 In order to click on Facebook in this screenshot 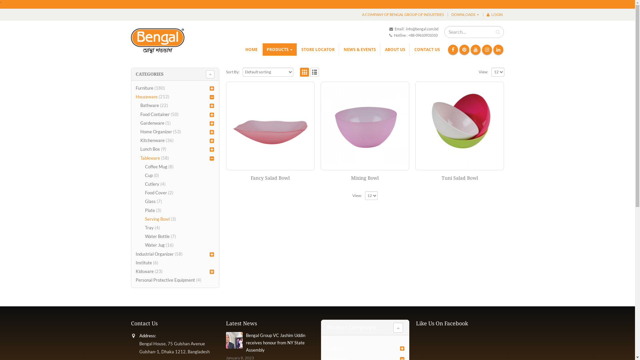, I will do `click(453, 50)`.